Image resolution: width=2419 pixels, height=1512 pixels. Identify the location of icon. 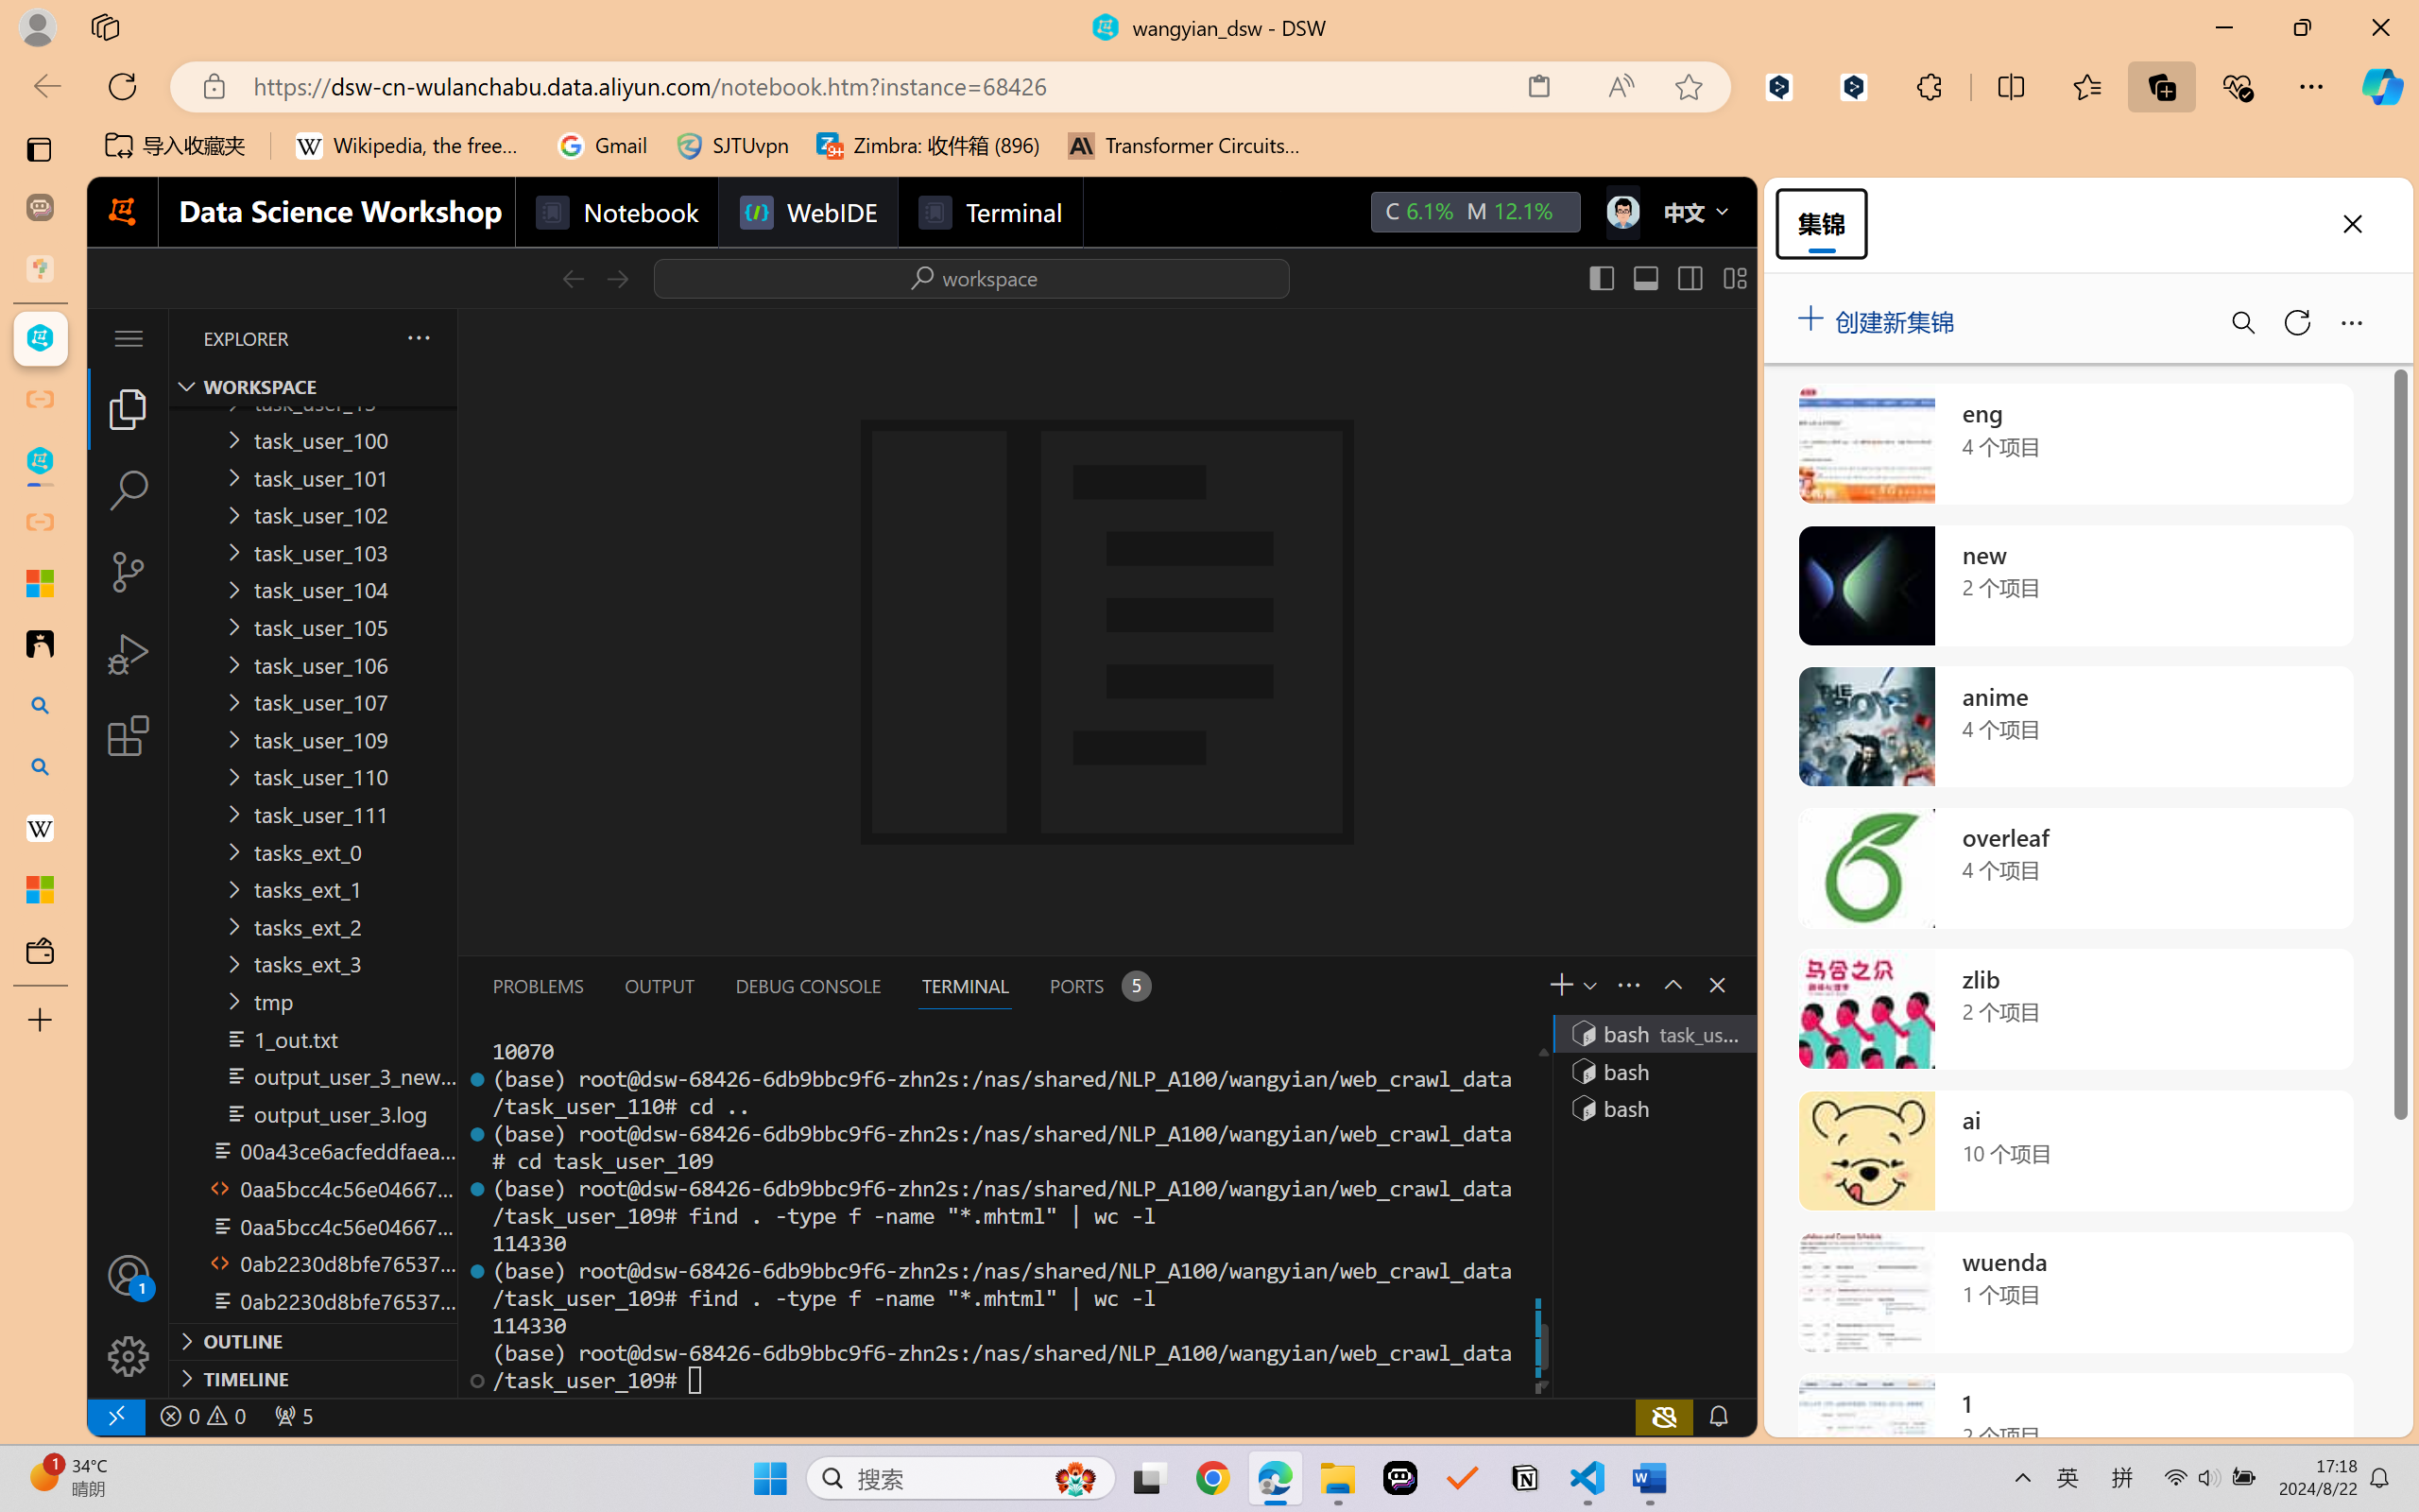
(1621, 212).